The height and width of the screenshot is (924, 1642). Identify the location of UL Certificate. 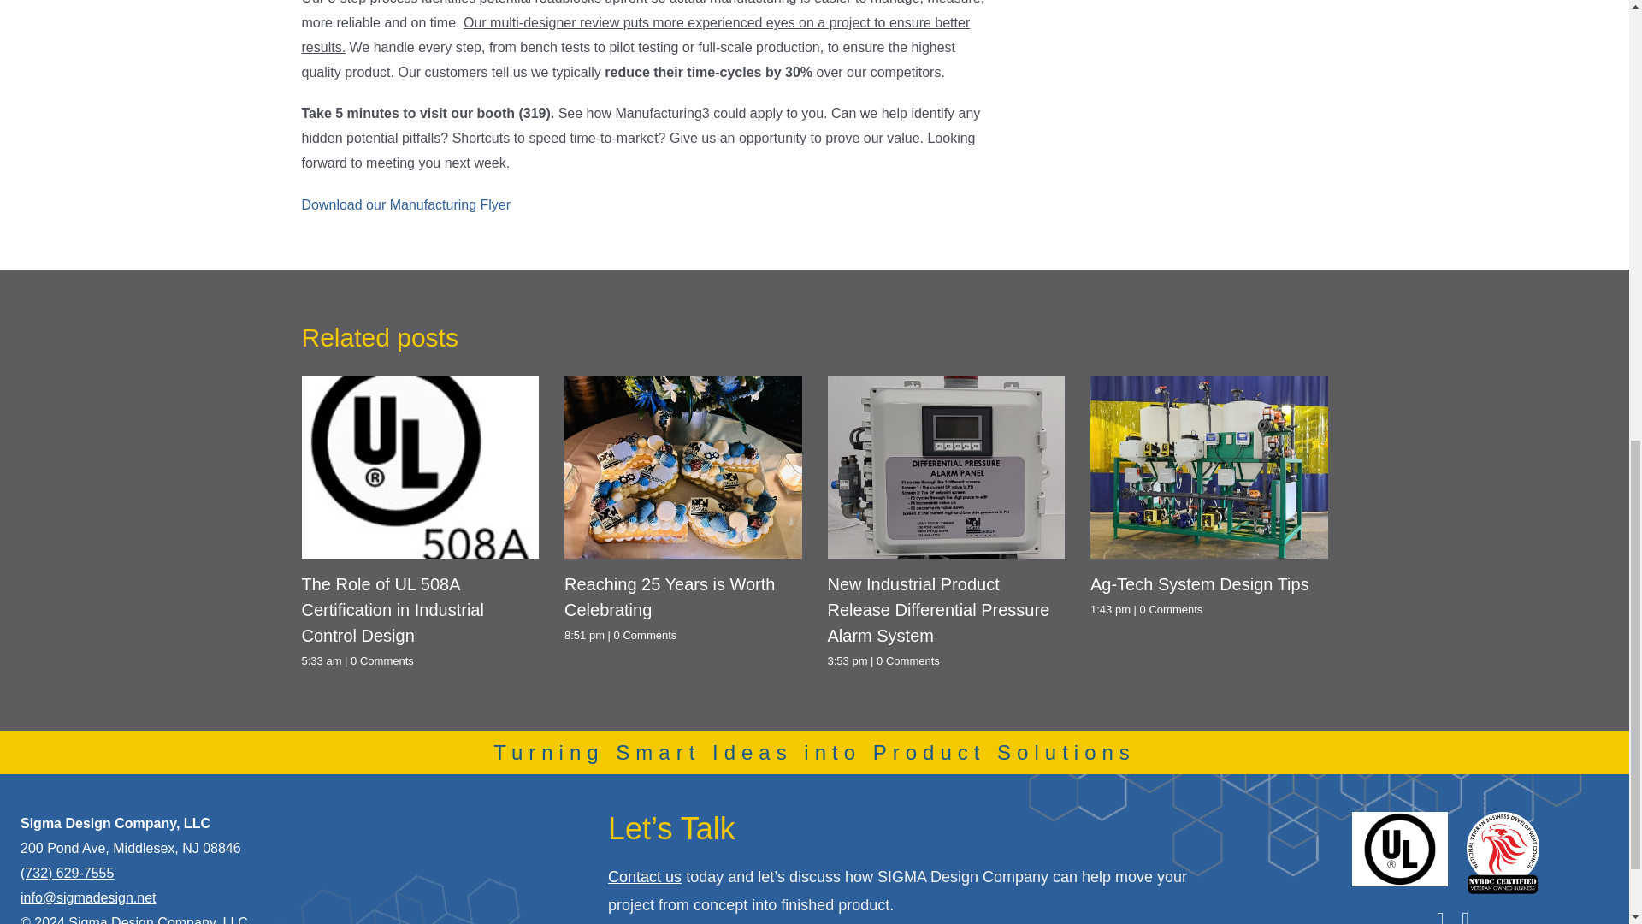
(1399, 849).